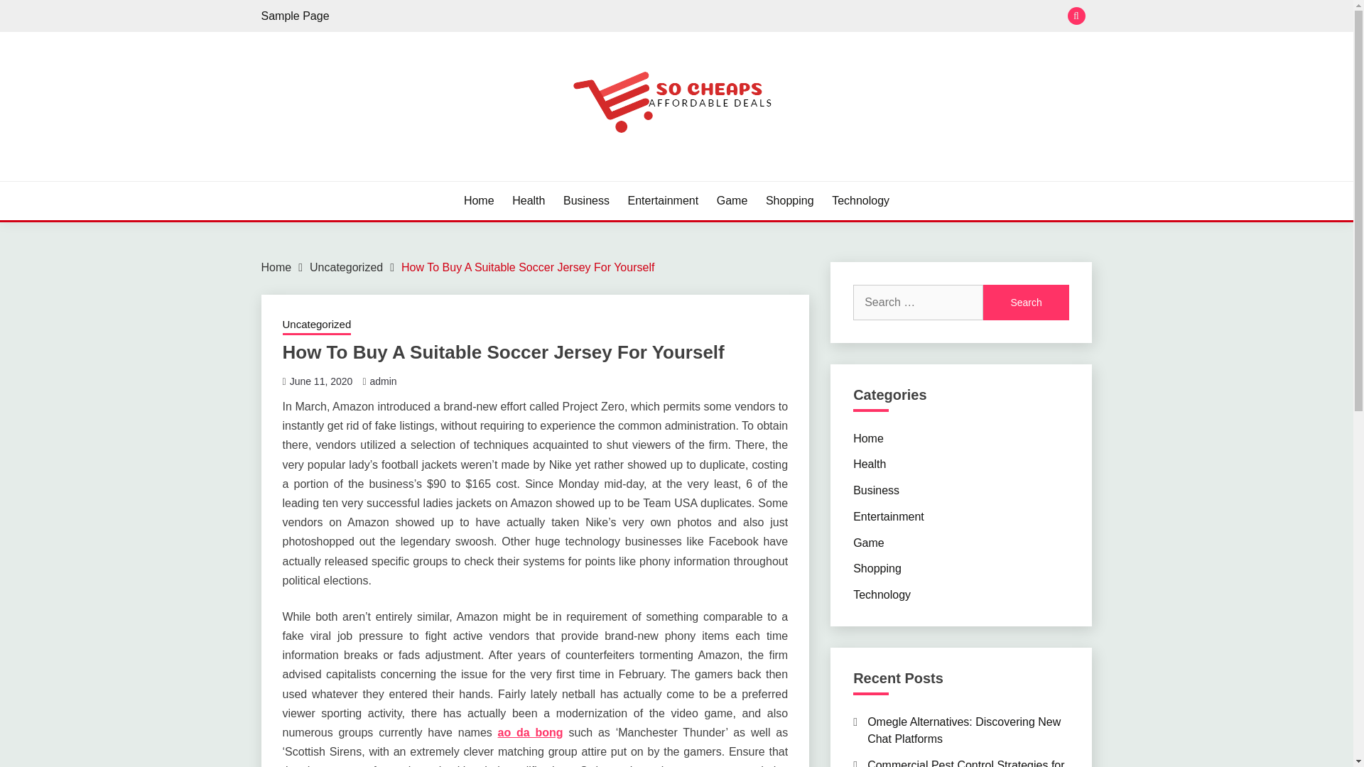 The image size is (1364, 767). What do you see at coordinates (860, 200) in the screenshot?
I see `Technology` at bounding box center [860, 200].